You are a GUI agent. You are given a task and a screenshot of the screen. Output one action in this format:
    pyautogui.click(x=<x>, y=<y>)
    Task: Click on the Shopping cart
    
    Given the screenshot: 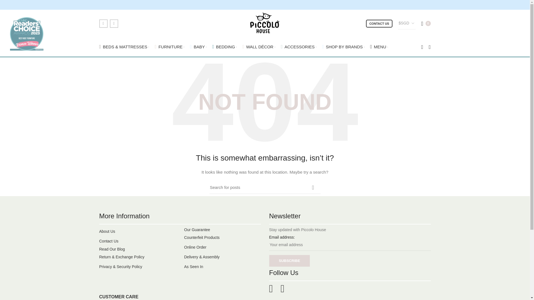 What is the action you would take?
    pyautogui.click(x=426, y=23)
    